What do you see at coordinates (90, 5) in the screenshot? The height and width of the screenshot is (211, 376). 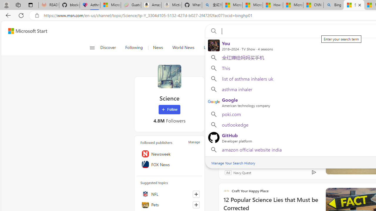 I see `Asthma Inhalers: Names and Types` at bounding box center [90, 5].